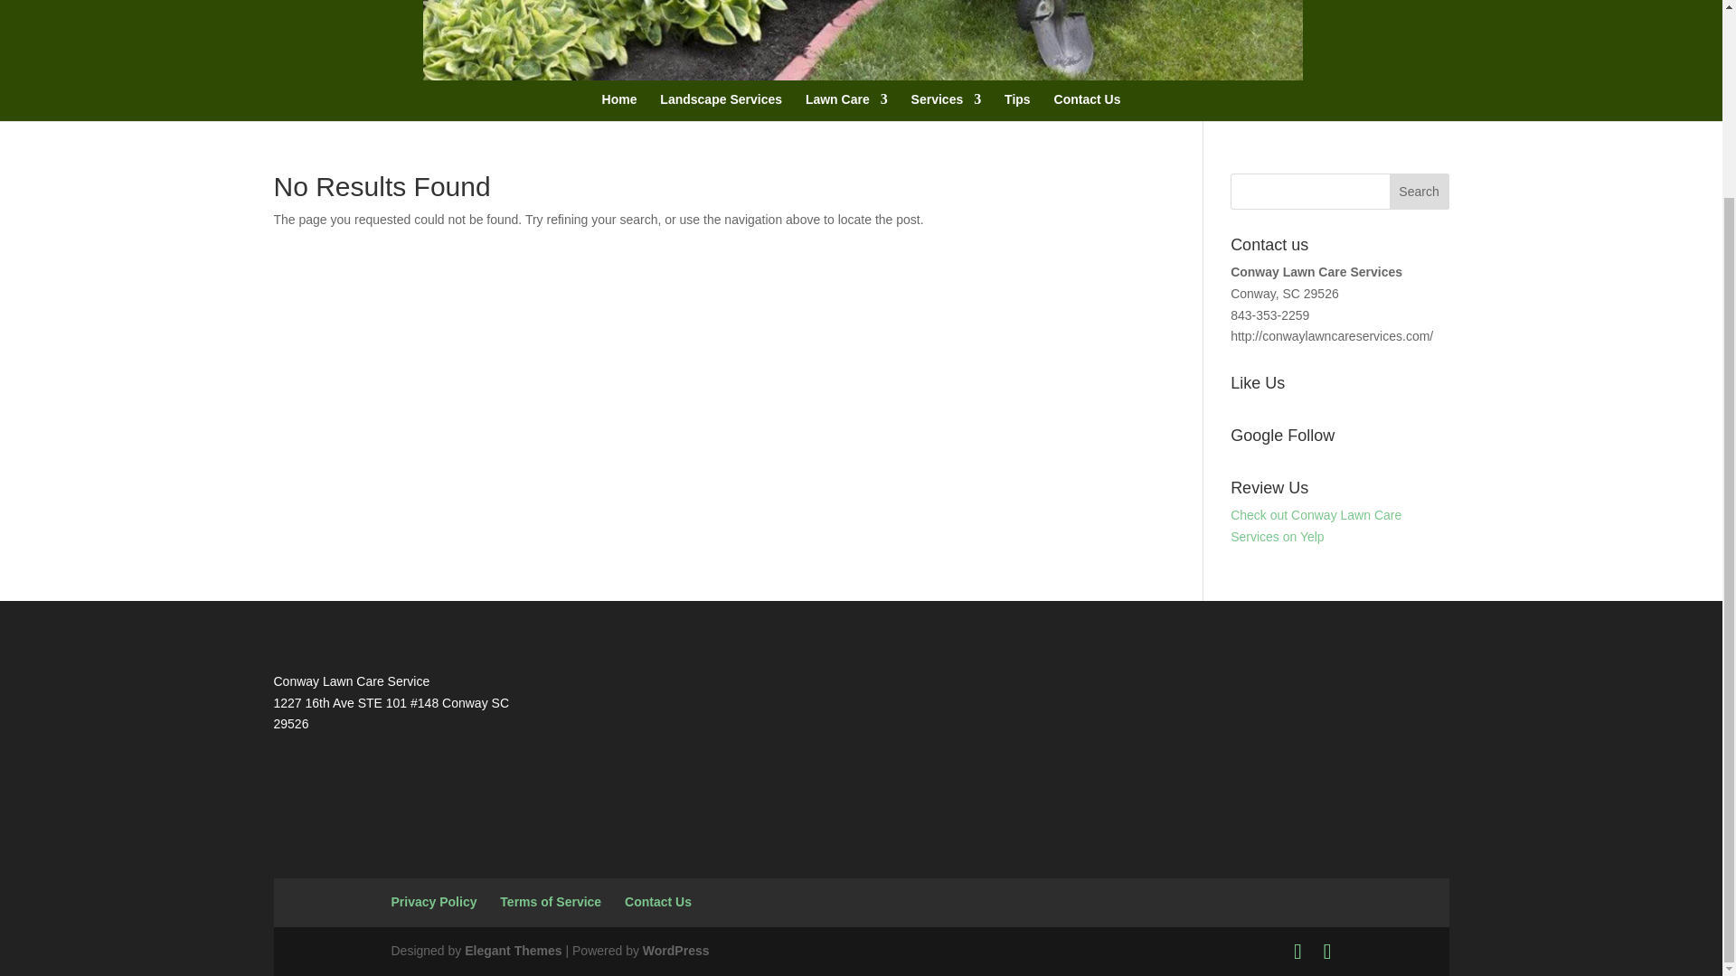  What do you see at coordinates (550, 902) in the screenshot?
I see `Terms of Service` at bounding box center [550, 902].